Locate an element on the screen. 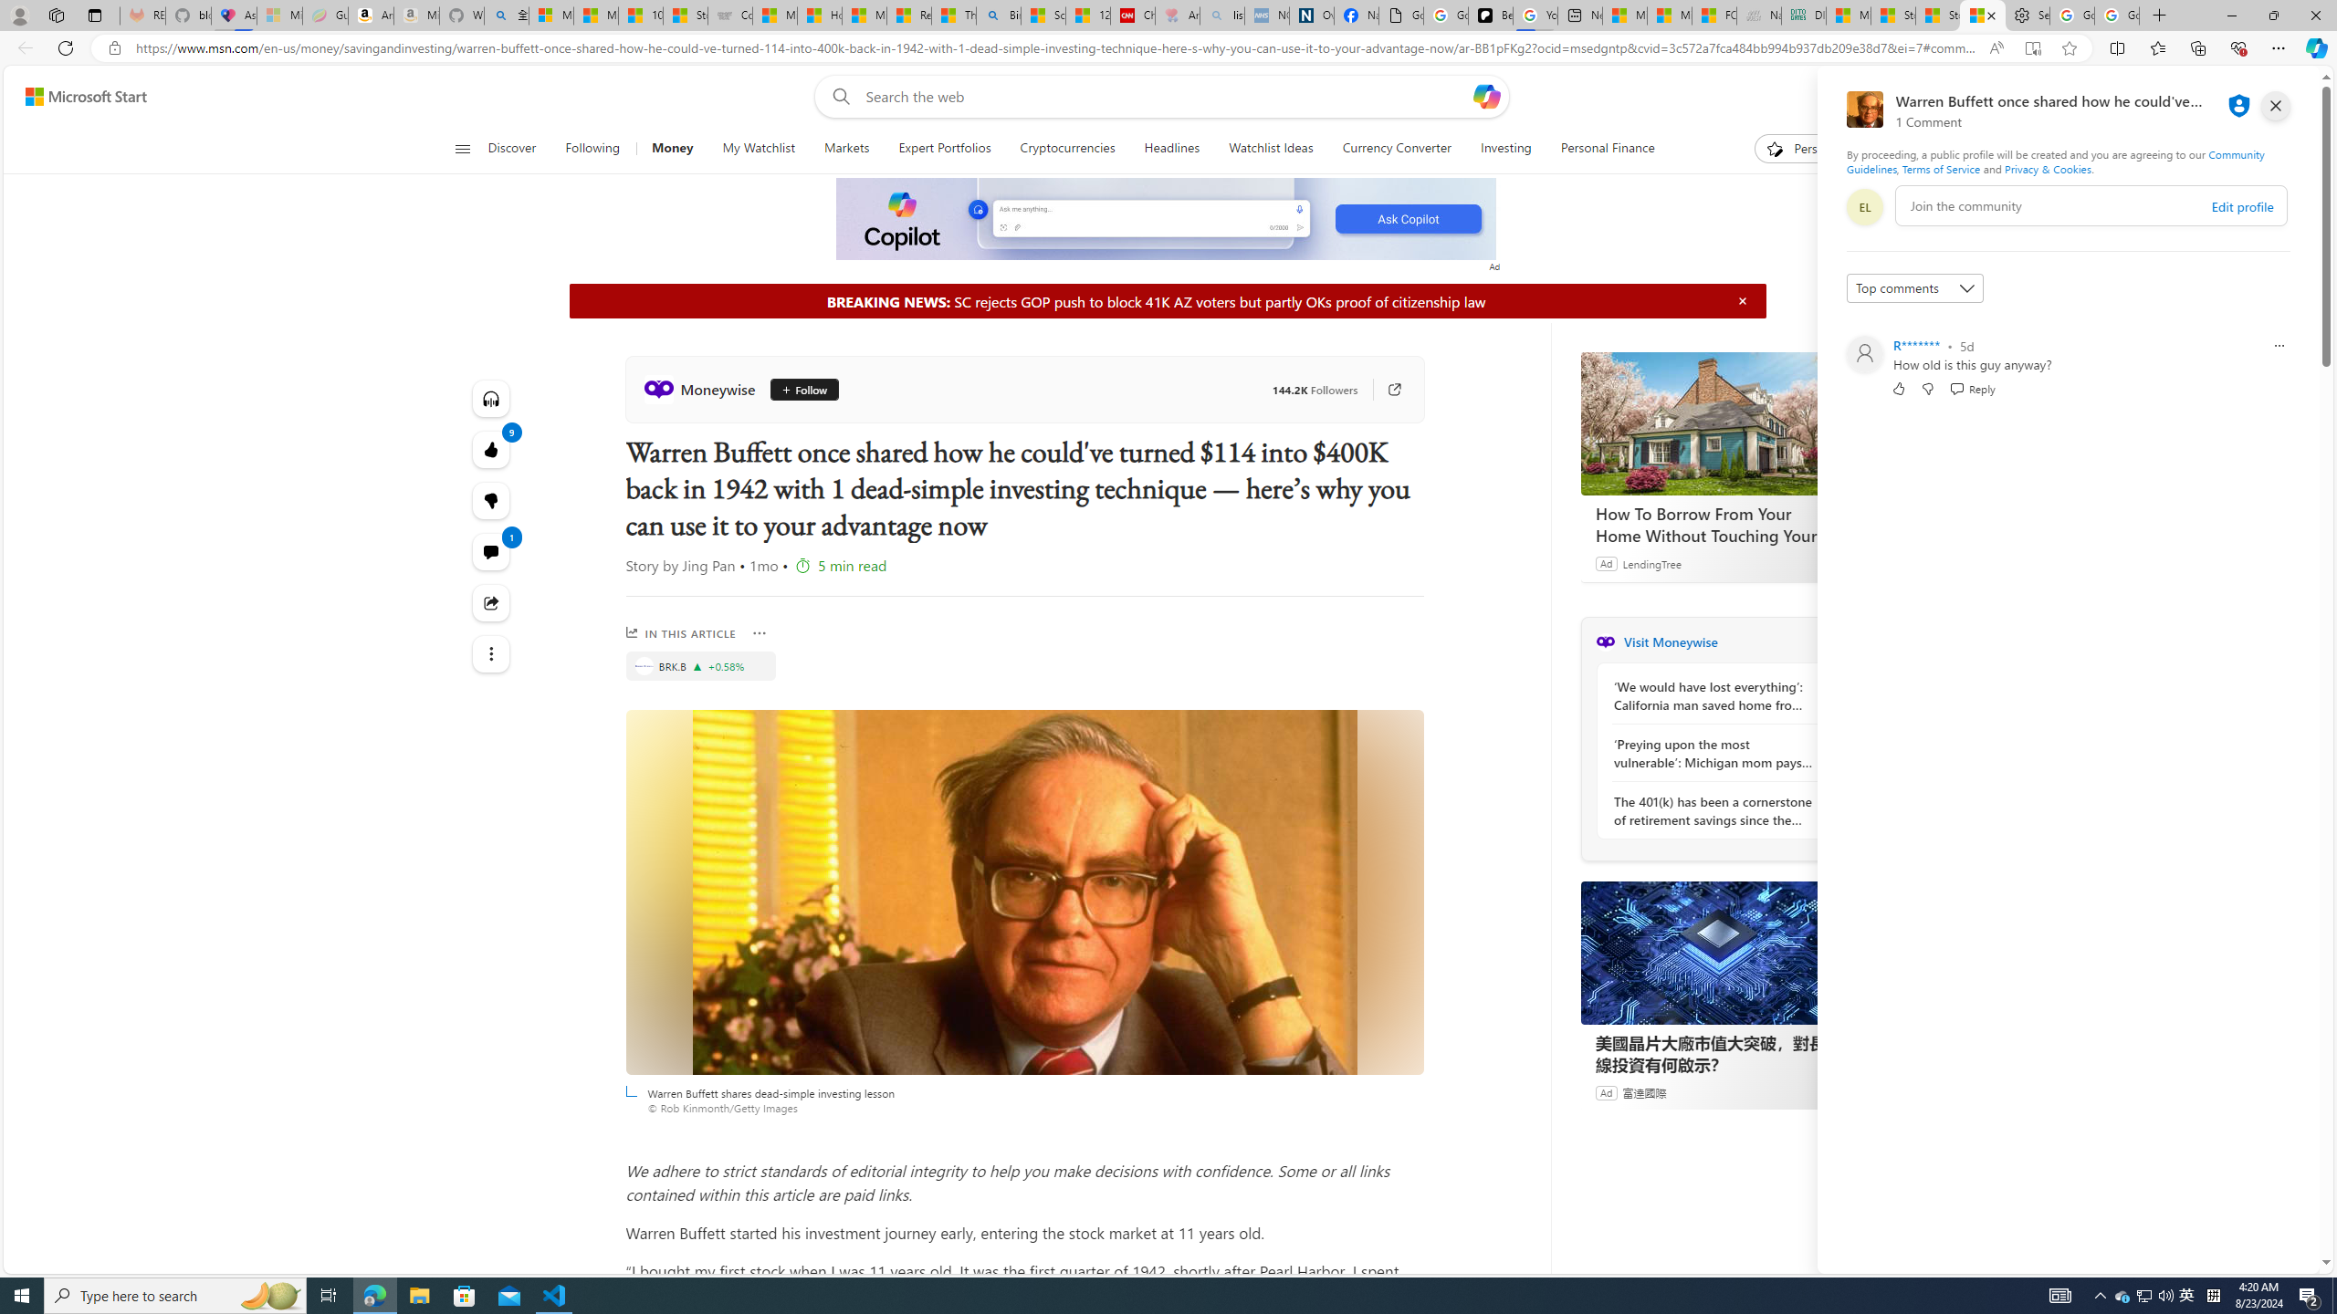 This screenshot has width=2337, height=1314. Bing is located at coordinates (997, 16).